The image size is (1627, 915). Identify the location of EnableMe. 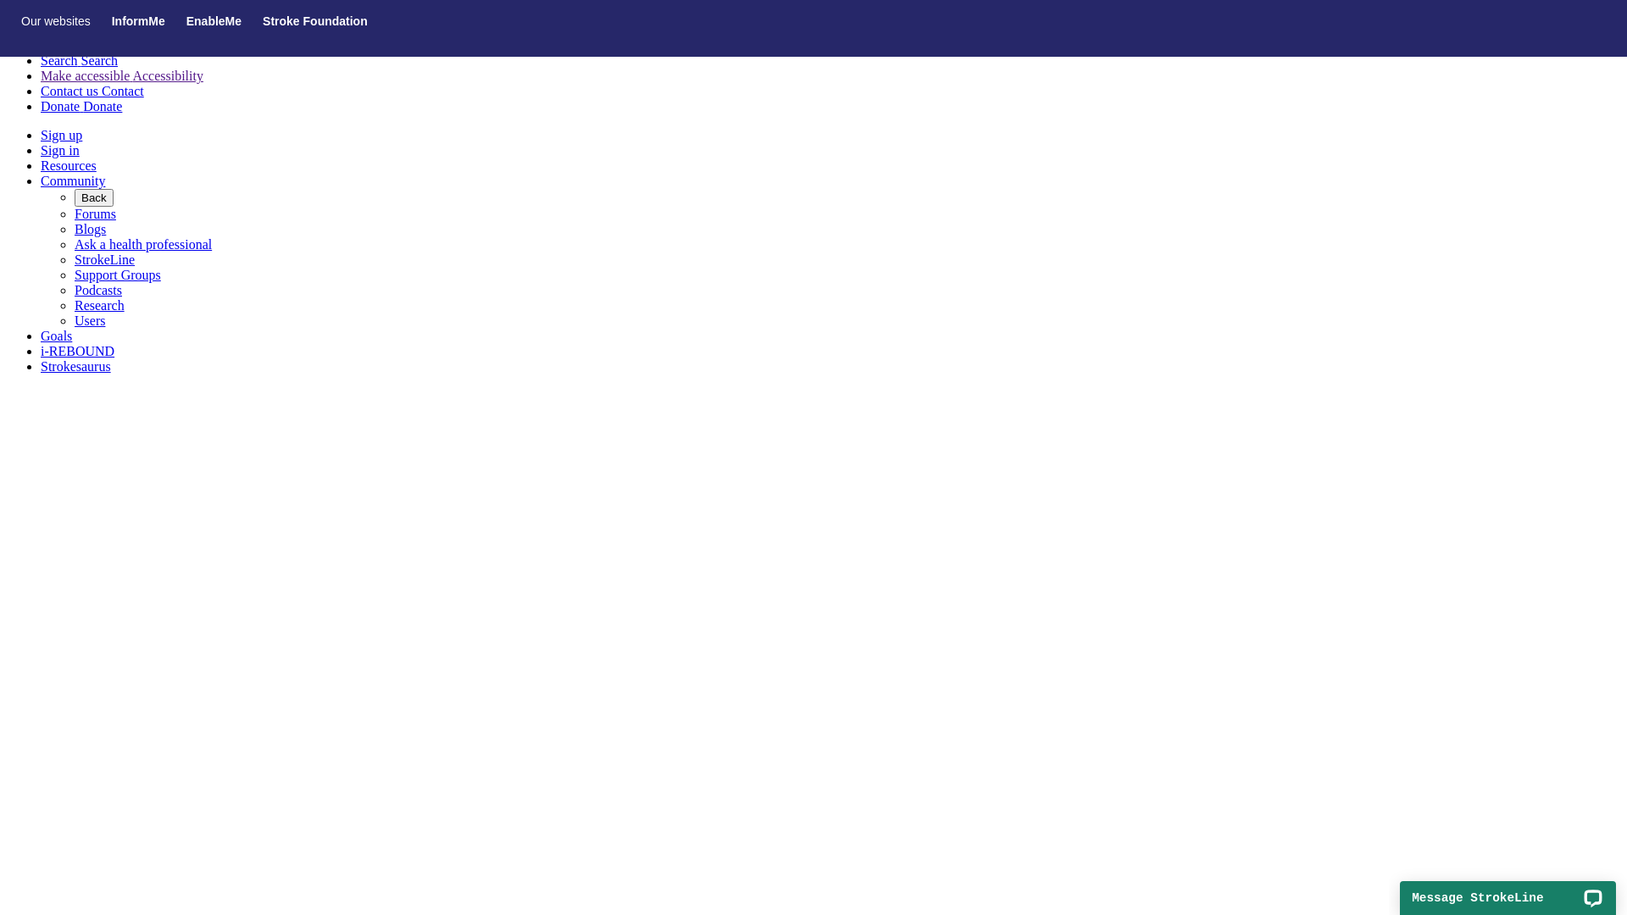
(214, 21).